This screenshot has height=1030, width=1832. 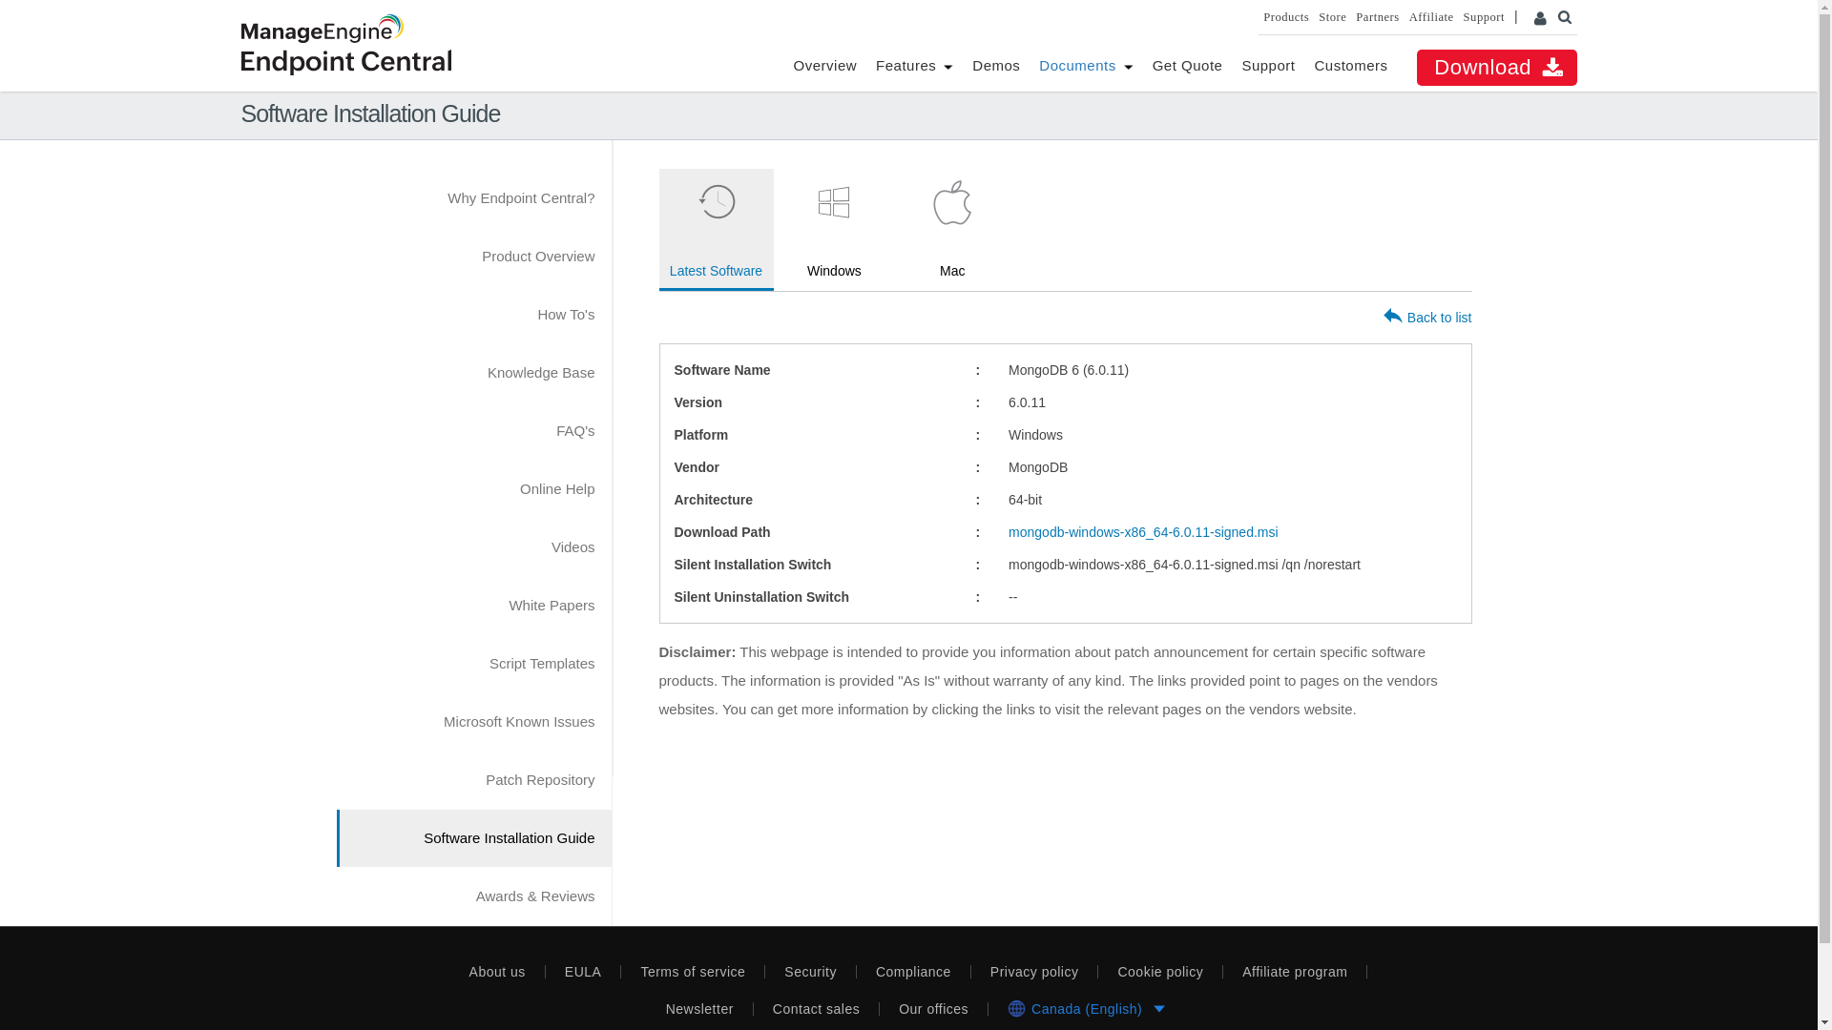 What do you see at coordinates (1349, 65) in the screenshot?
I see `Customers` at bounding box center [1349, 65].